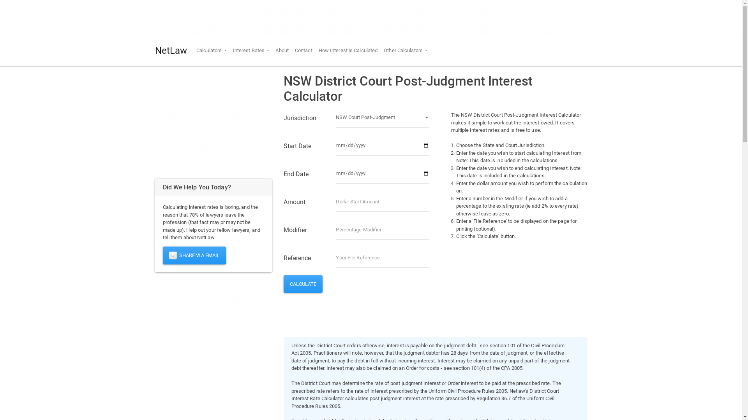 Image resolution: width=748 pixels, height=420 pixels. What do you see at coordinates (213, 122) in the screenshot?
I see `3rd party ad content` at bounding box center [213, 122].